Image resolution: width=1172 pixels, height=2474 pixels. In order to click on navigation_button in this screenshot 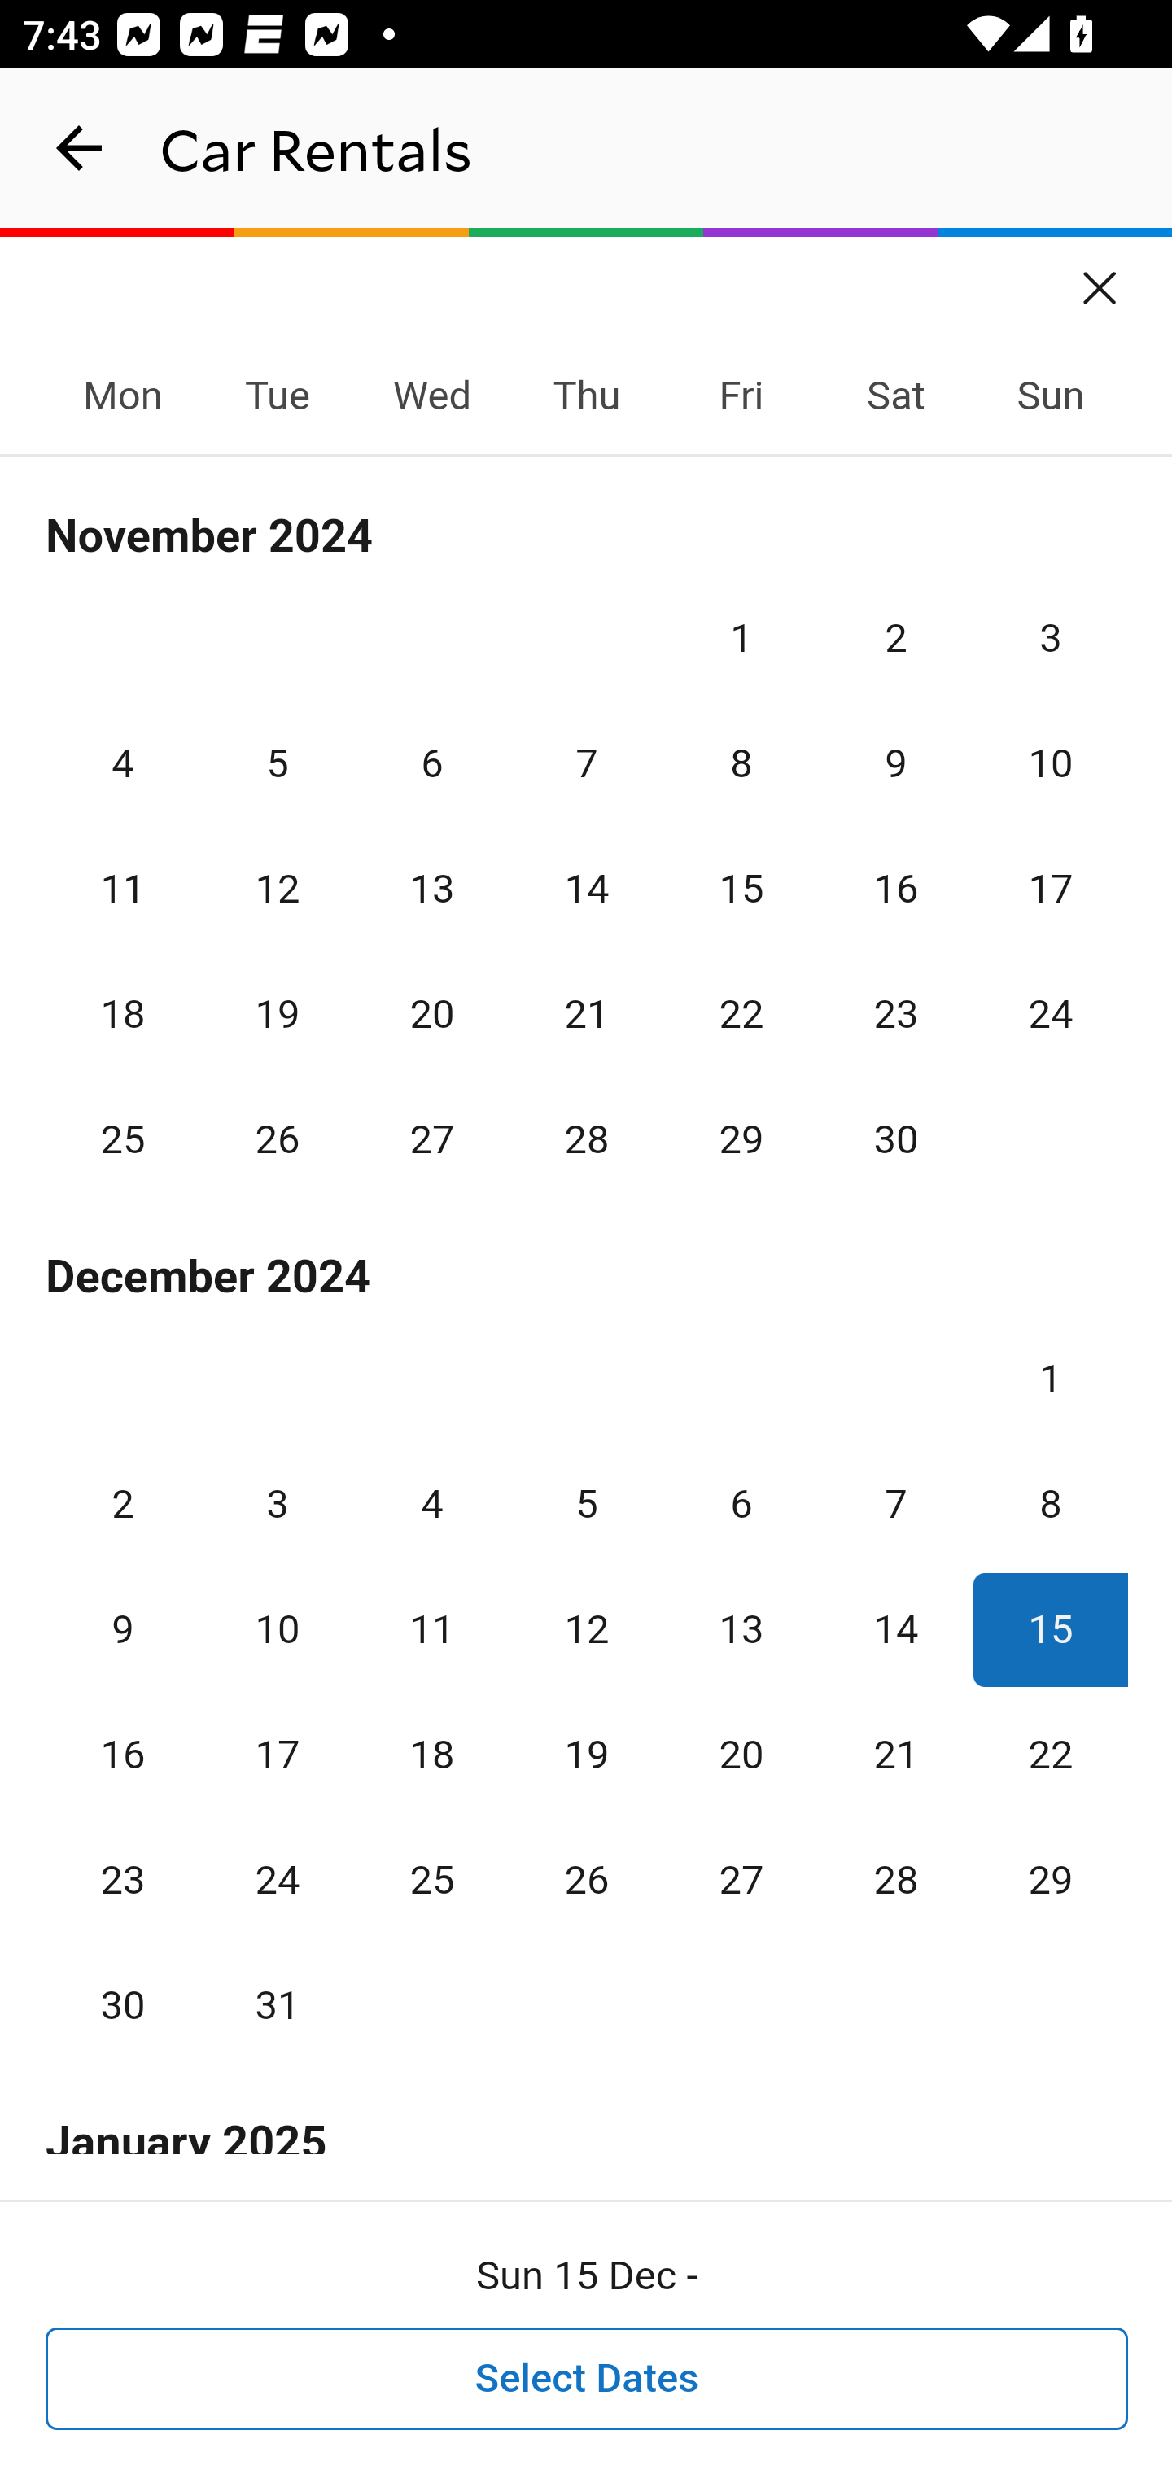, I will do `click(80, 148)`.